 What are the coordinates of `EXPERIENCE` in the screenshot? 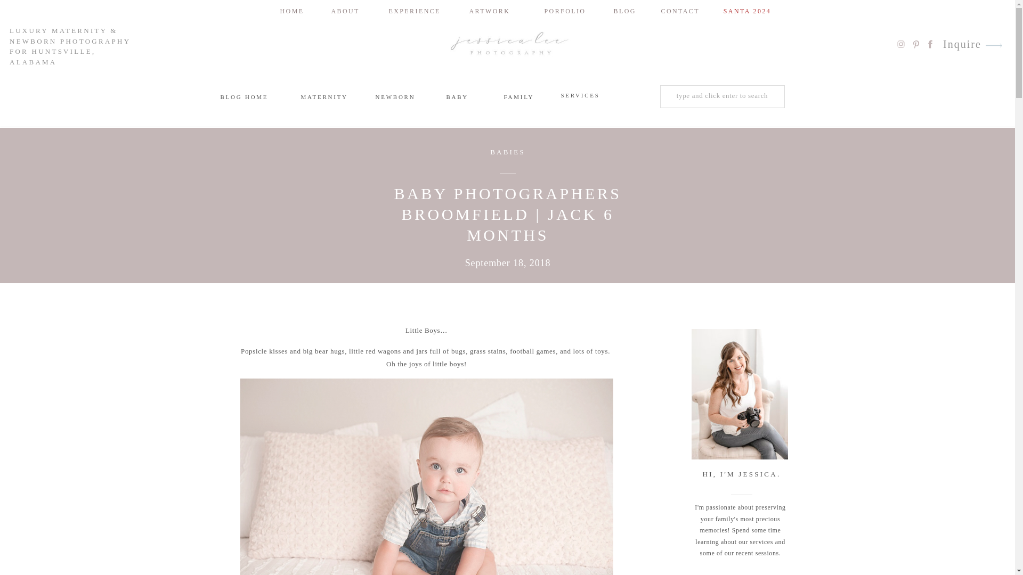 It's located at (408, 11).